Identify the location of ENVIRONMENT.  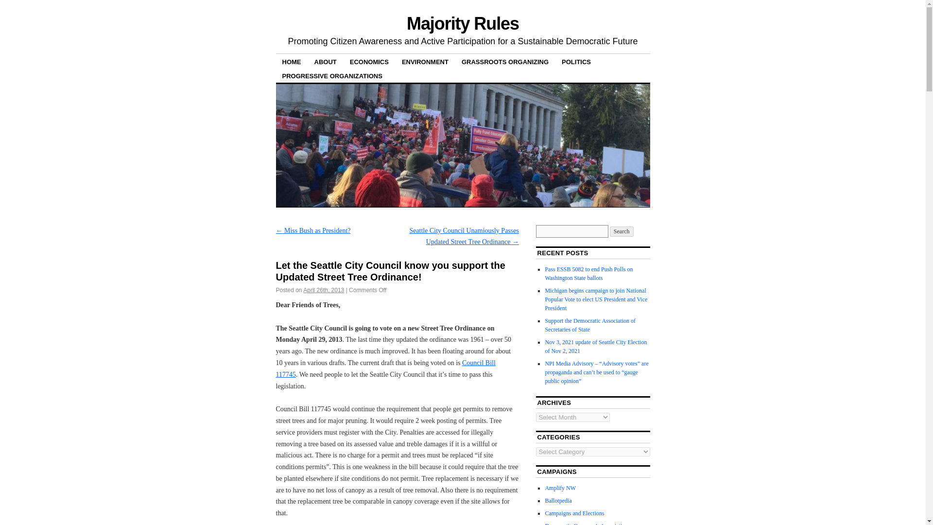
(425, 61).